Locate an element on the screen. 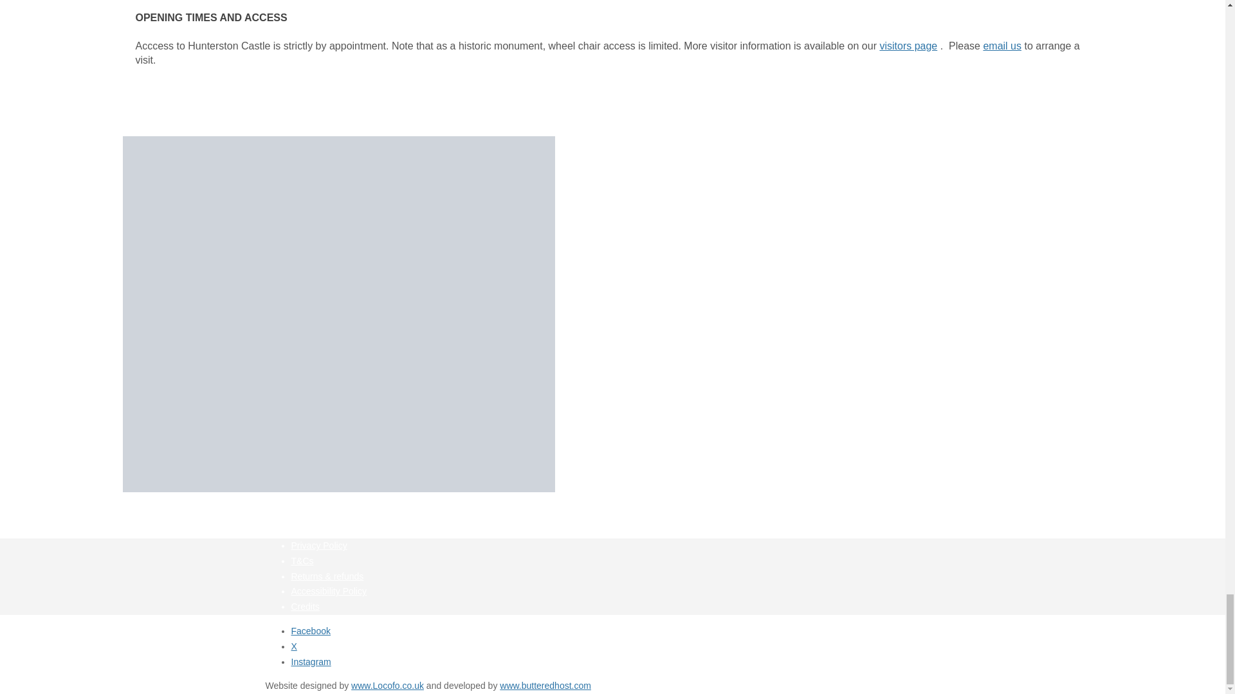 The height and width of the screenshot is (694, 1235). Email link to Clan Hunter is located at coordinates (1002, 45).